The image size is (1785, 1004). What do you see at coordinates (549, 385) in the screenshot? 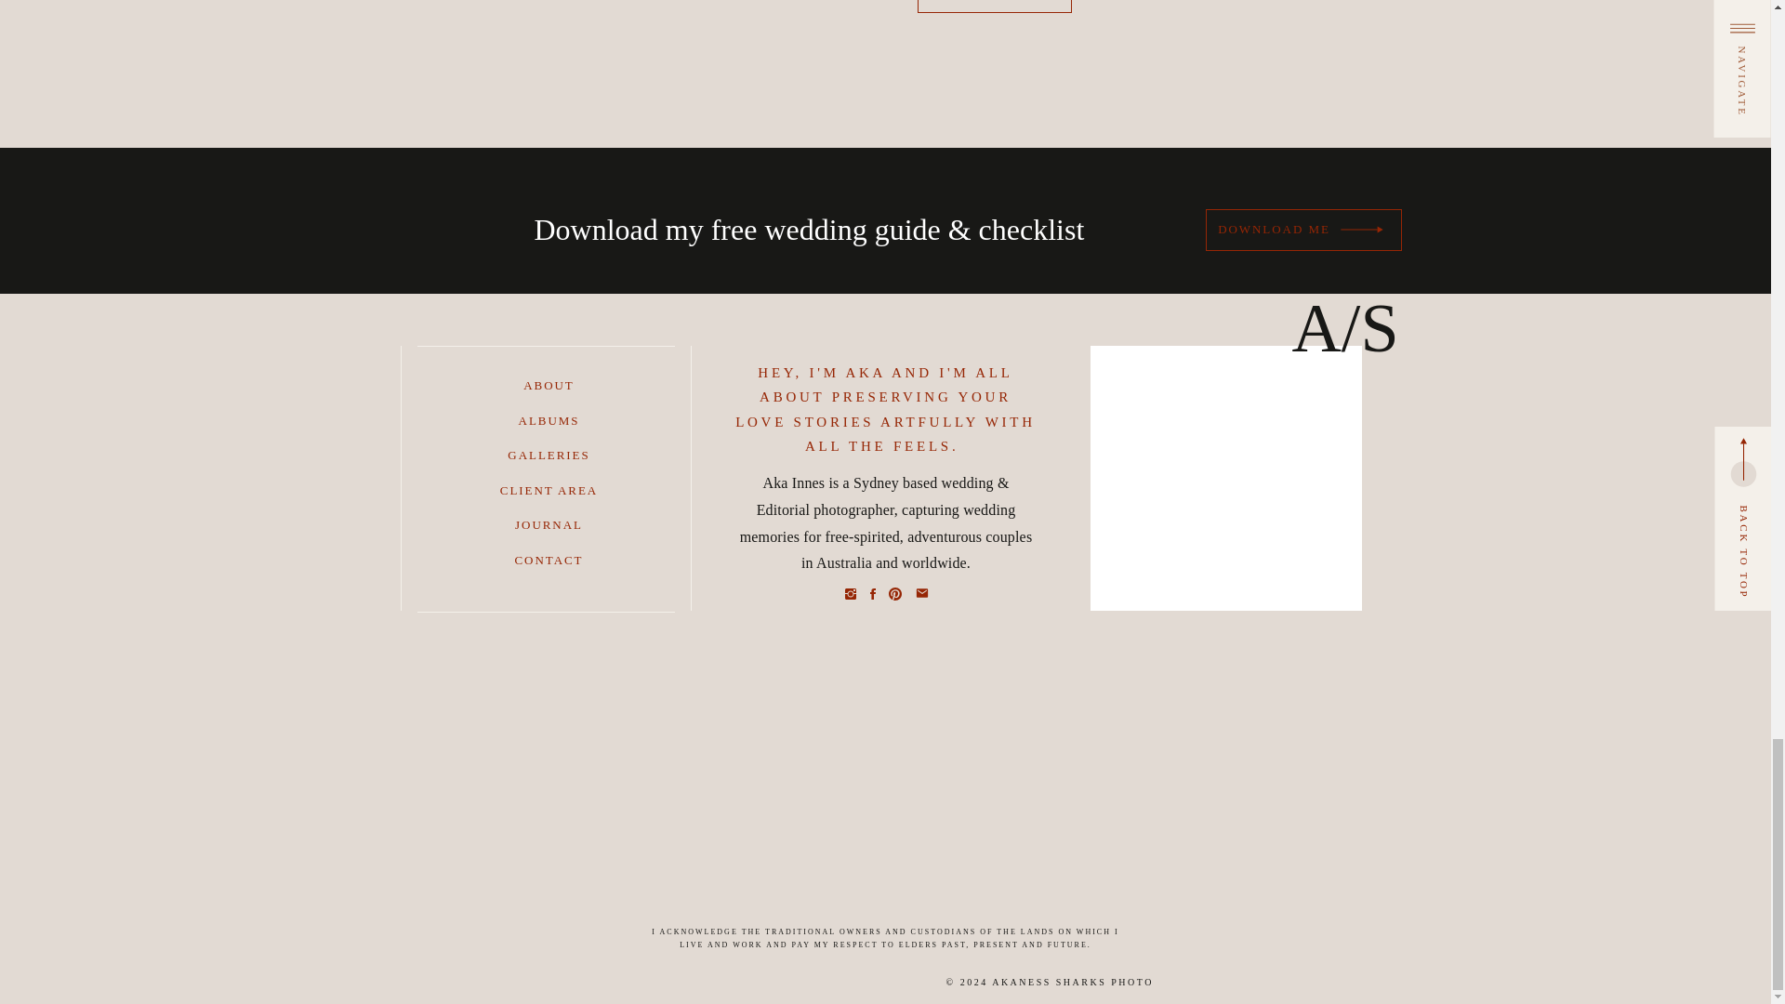
I see `ABOUT` at bounding box center [549, 385].